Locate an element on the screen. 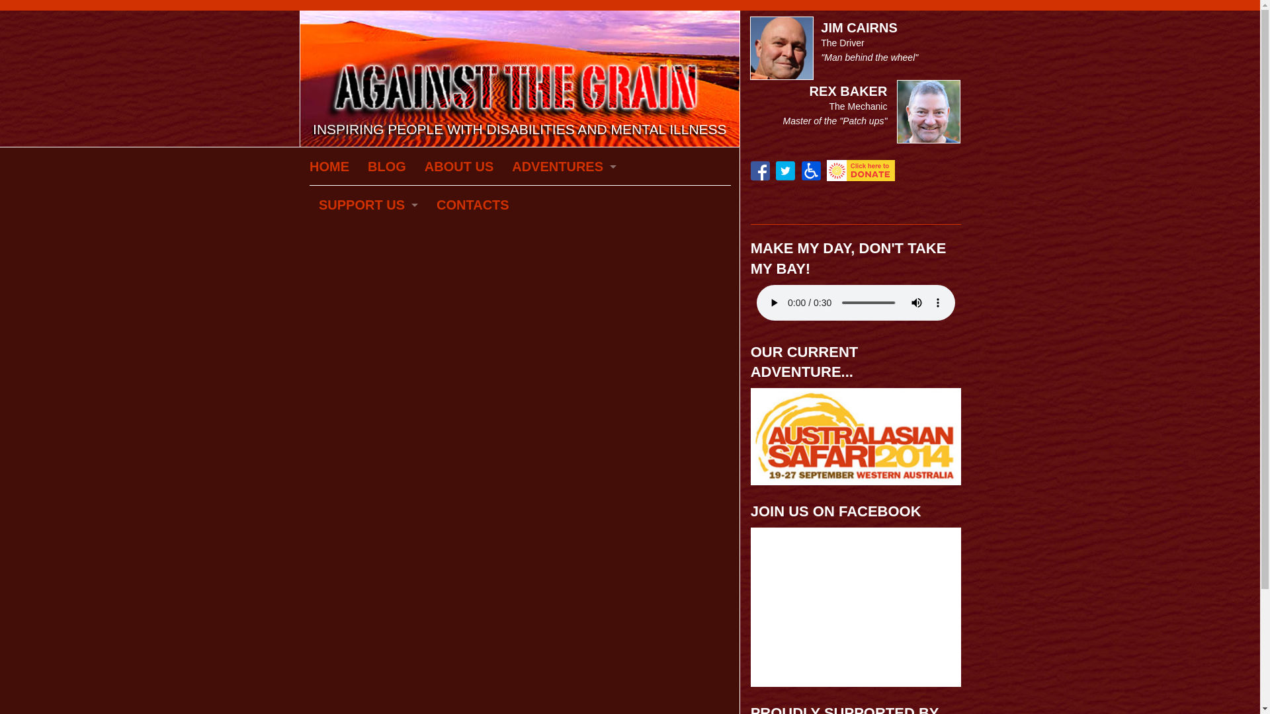 The height and width of the screenshot is (714, 1270). AUSTRALASIAN SAFARI is located at coordinates (564, 205).